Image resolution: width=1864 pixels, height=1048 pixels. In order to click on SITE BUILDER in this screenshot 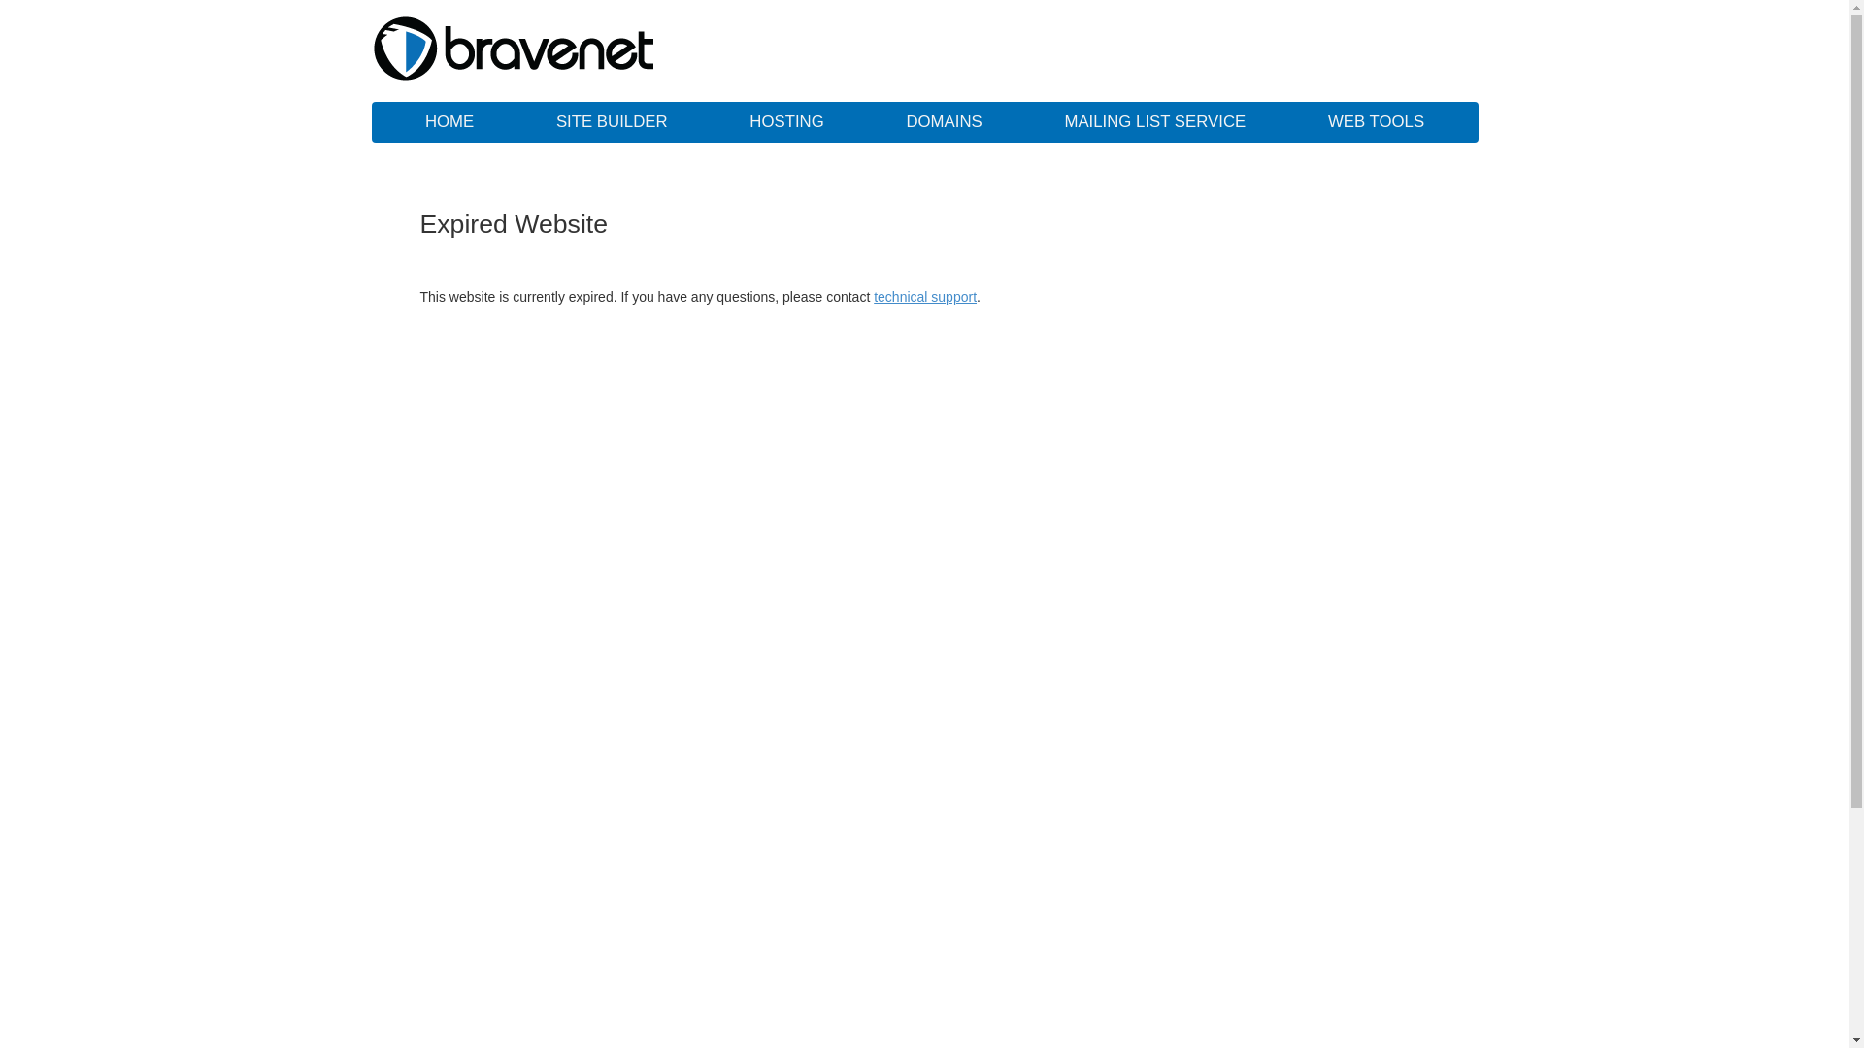, I will do `click(612, 122)`.